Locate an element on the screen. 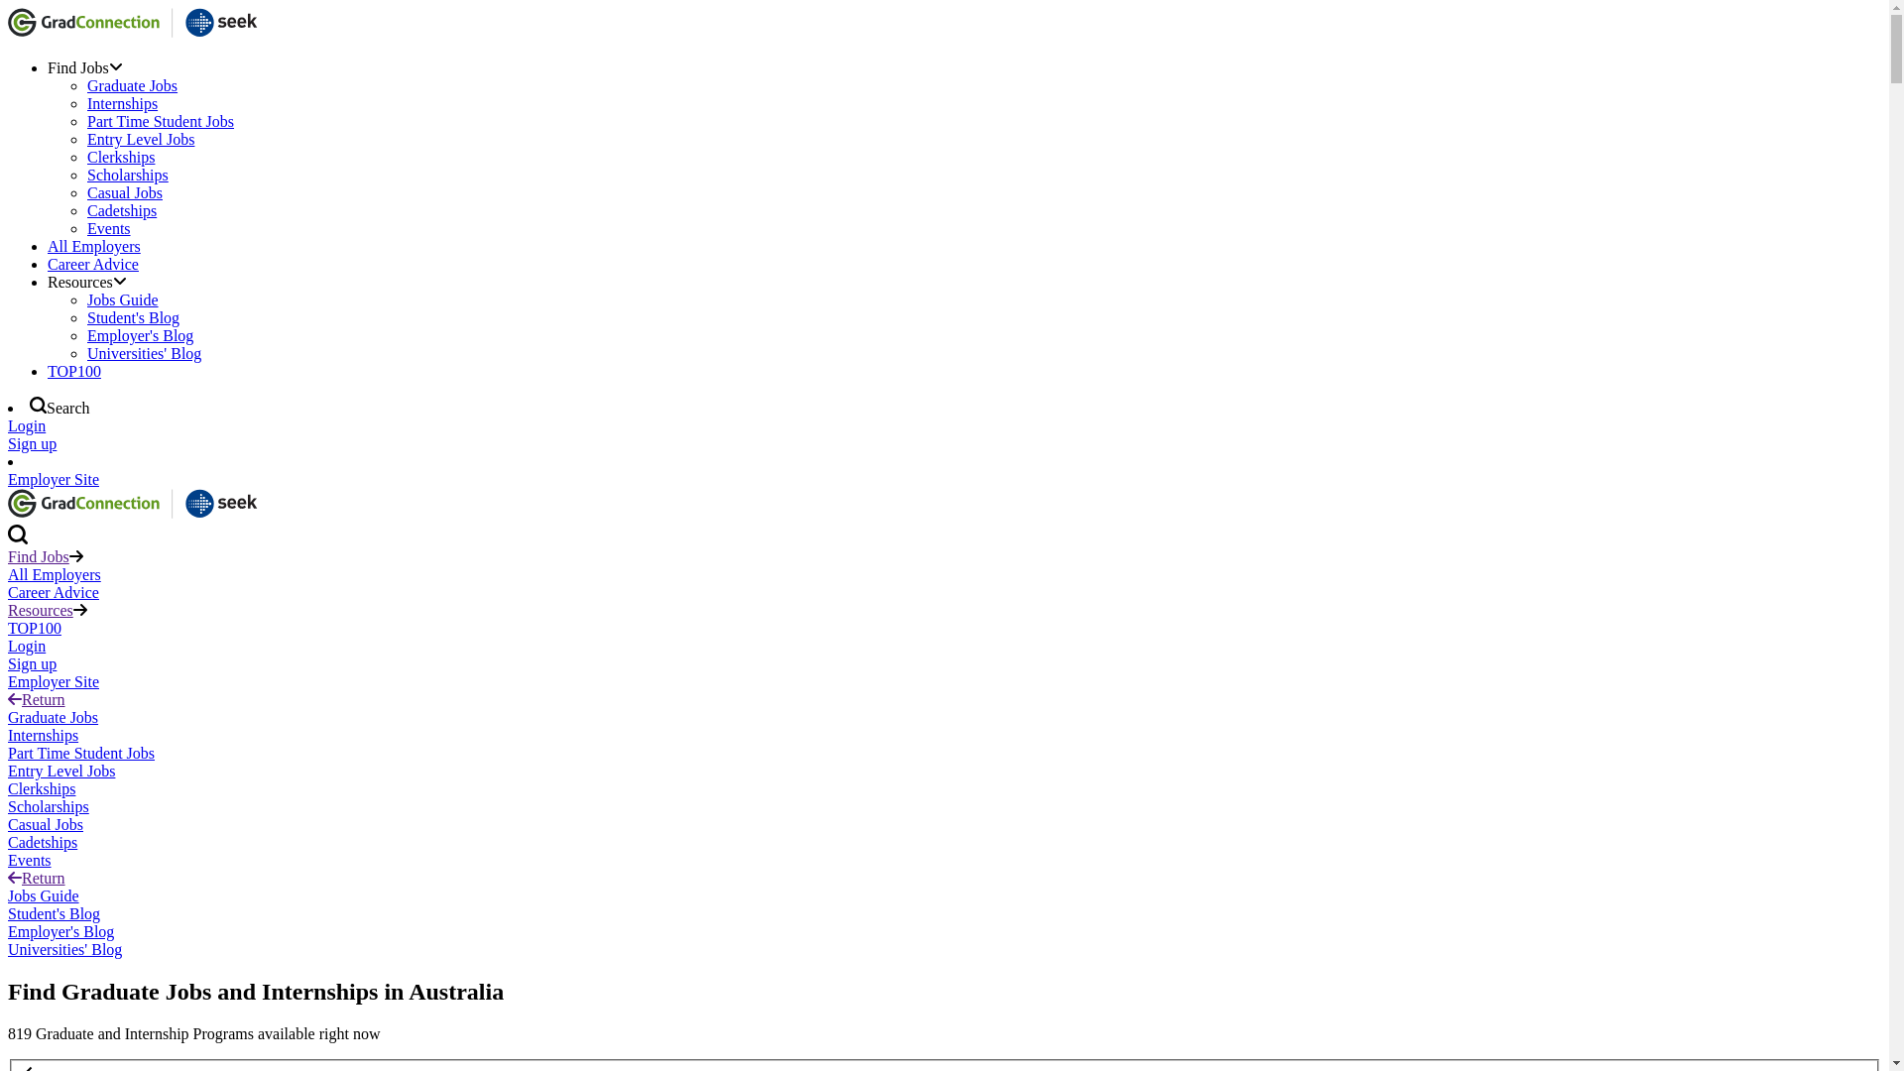  Events is located at coordinates (30, 861).